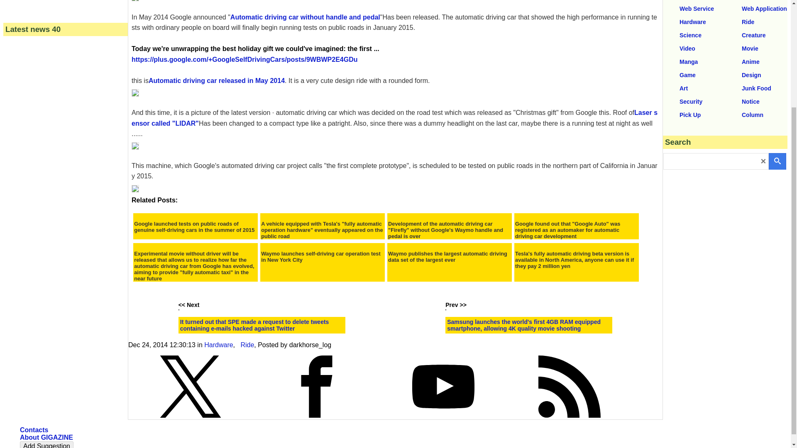 The width and height of the screenshot is (797, 448). What do you see at coordinates (394, 118) in the screenshot?
I see `Laser sensor called "LIDAR"` at bounding box center [394, 118].